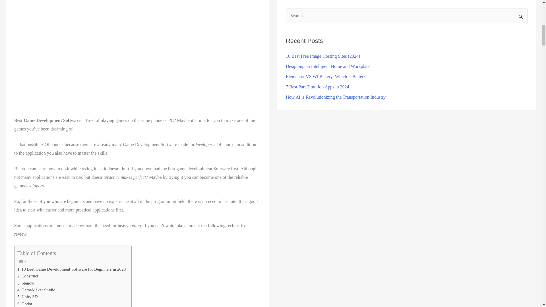  I want to click on Godot, so click(25, 304).